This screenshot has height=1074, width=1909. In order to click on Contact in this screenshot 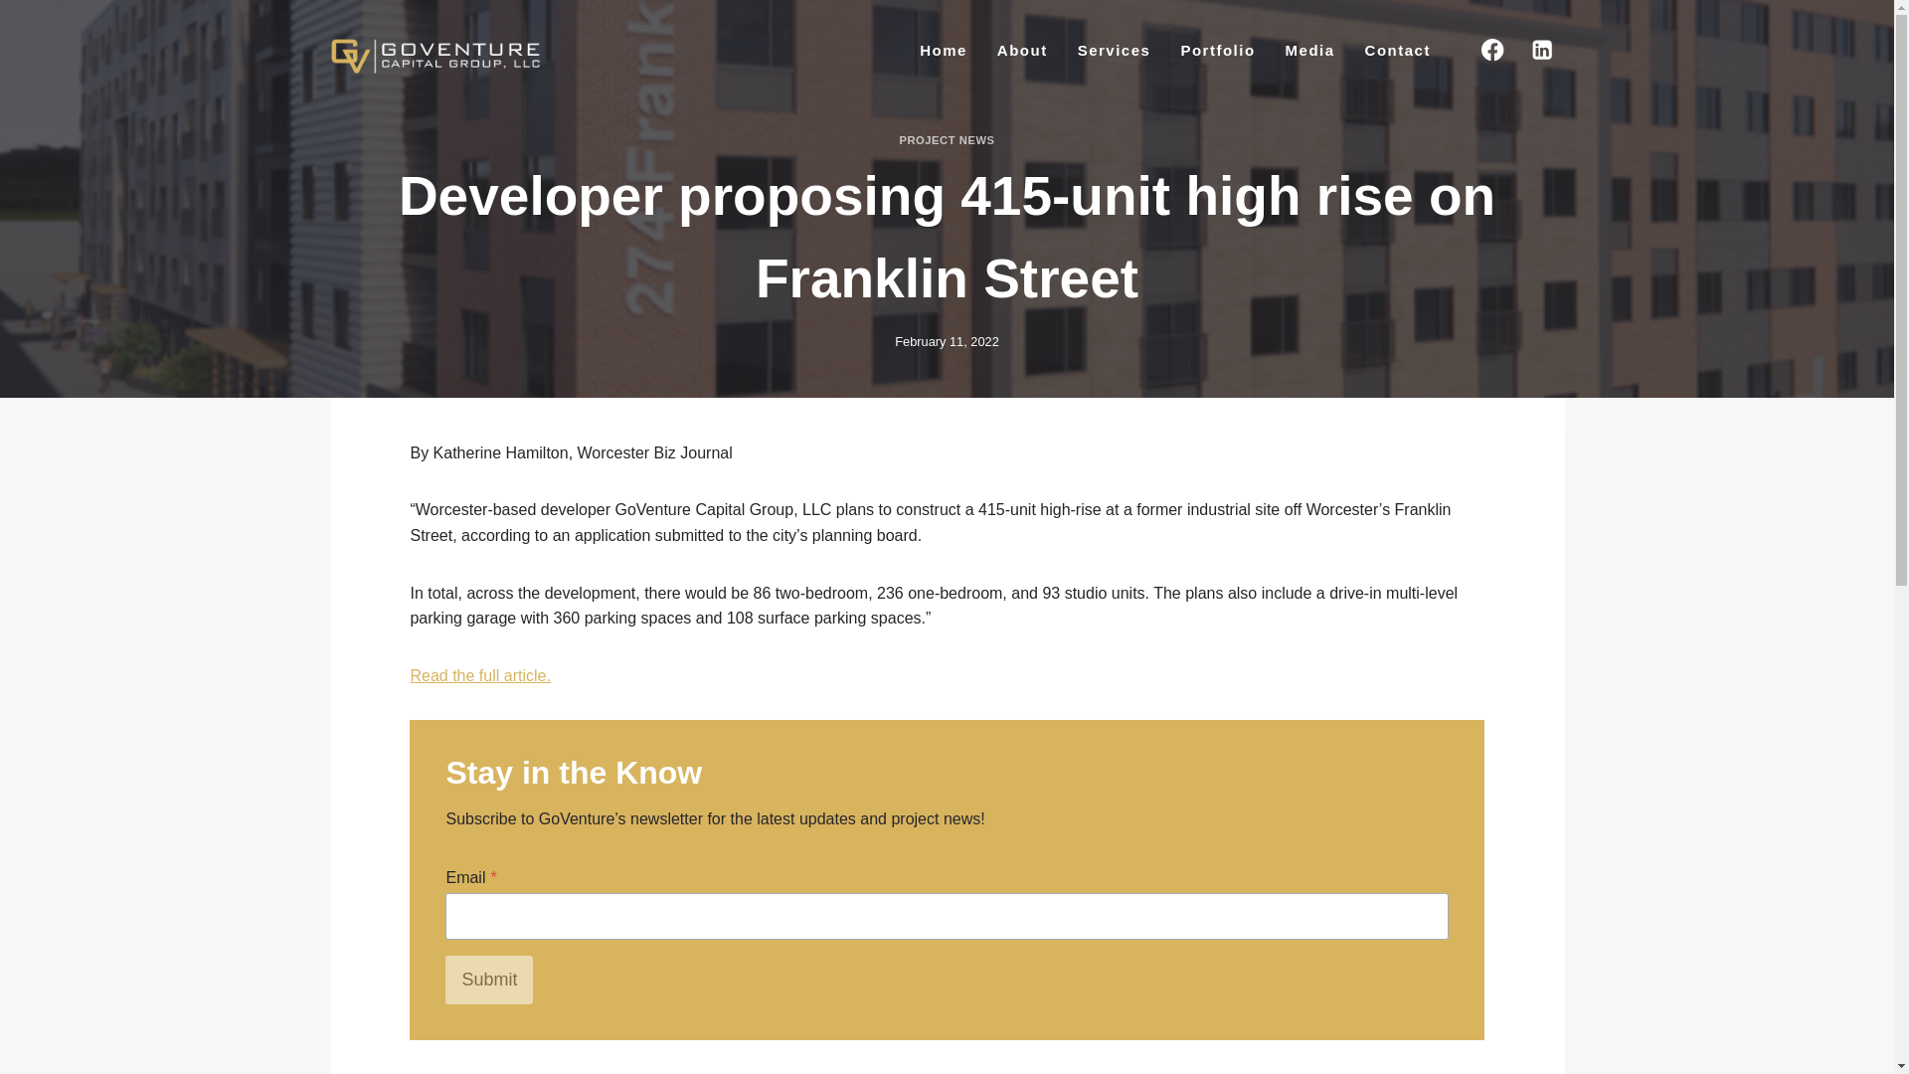, I will do `click(1397, 50)`.